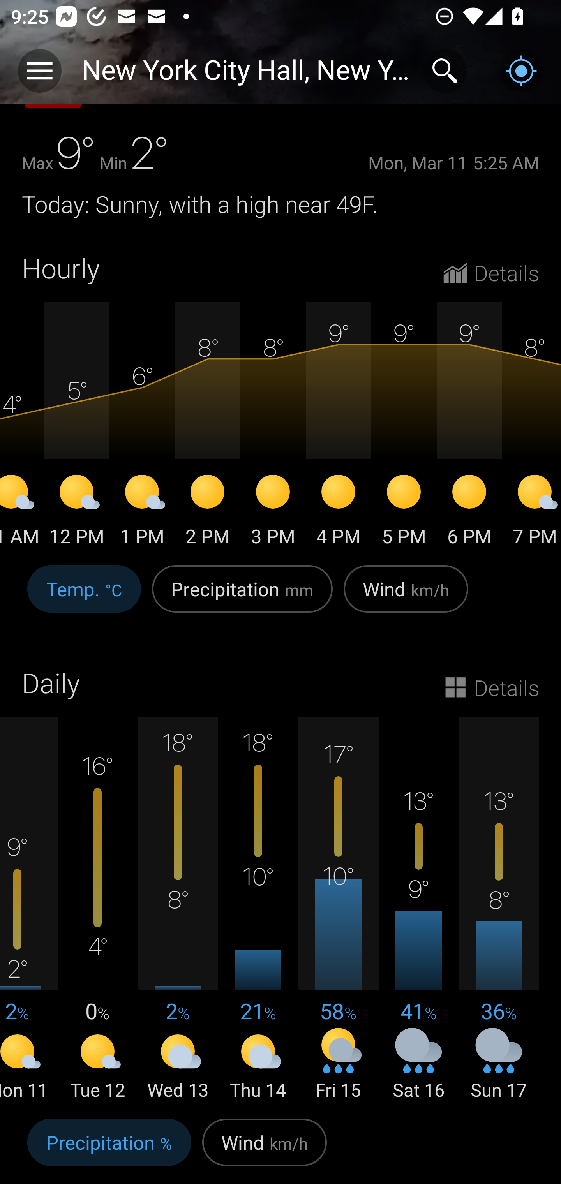  What do you see at coordinates (22, 513) in the screenshot?
I see `11 AM` at bounding box center [22, 513].